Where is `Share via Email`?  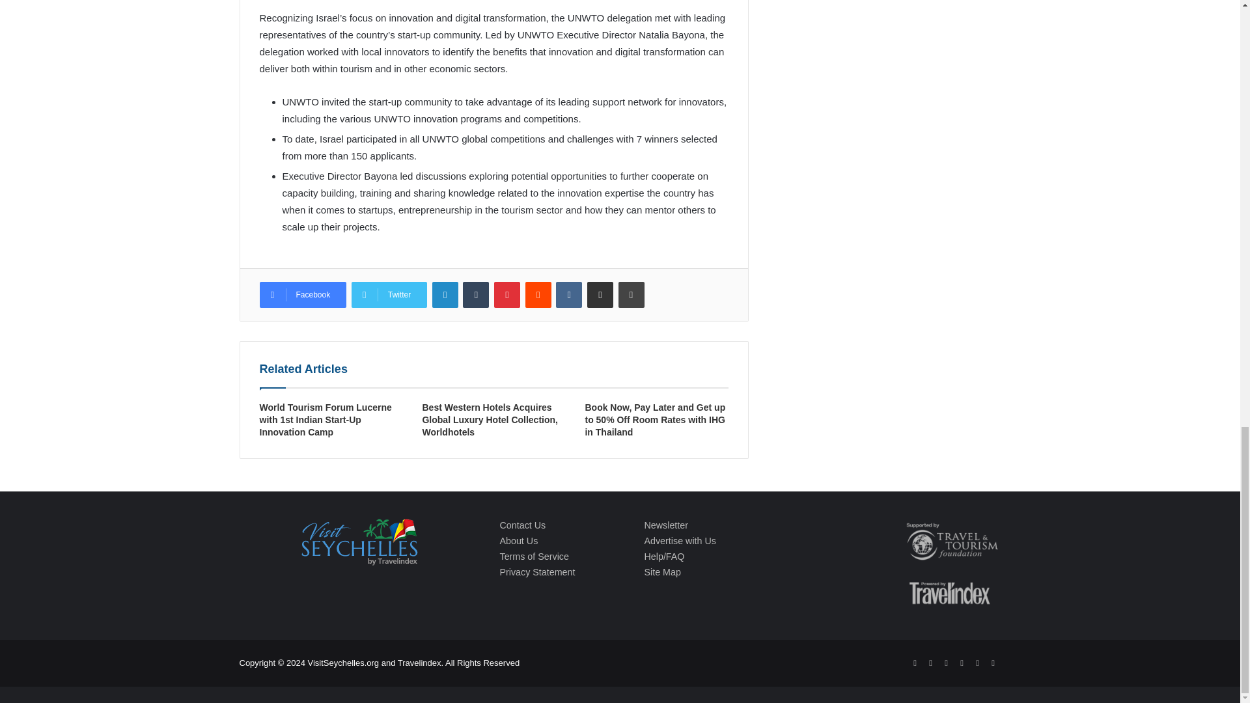 Share via Email is located at coordinates (600, 295).